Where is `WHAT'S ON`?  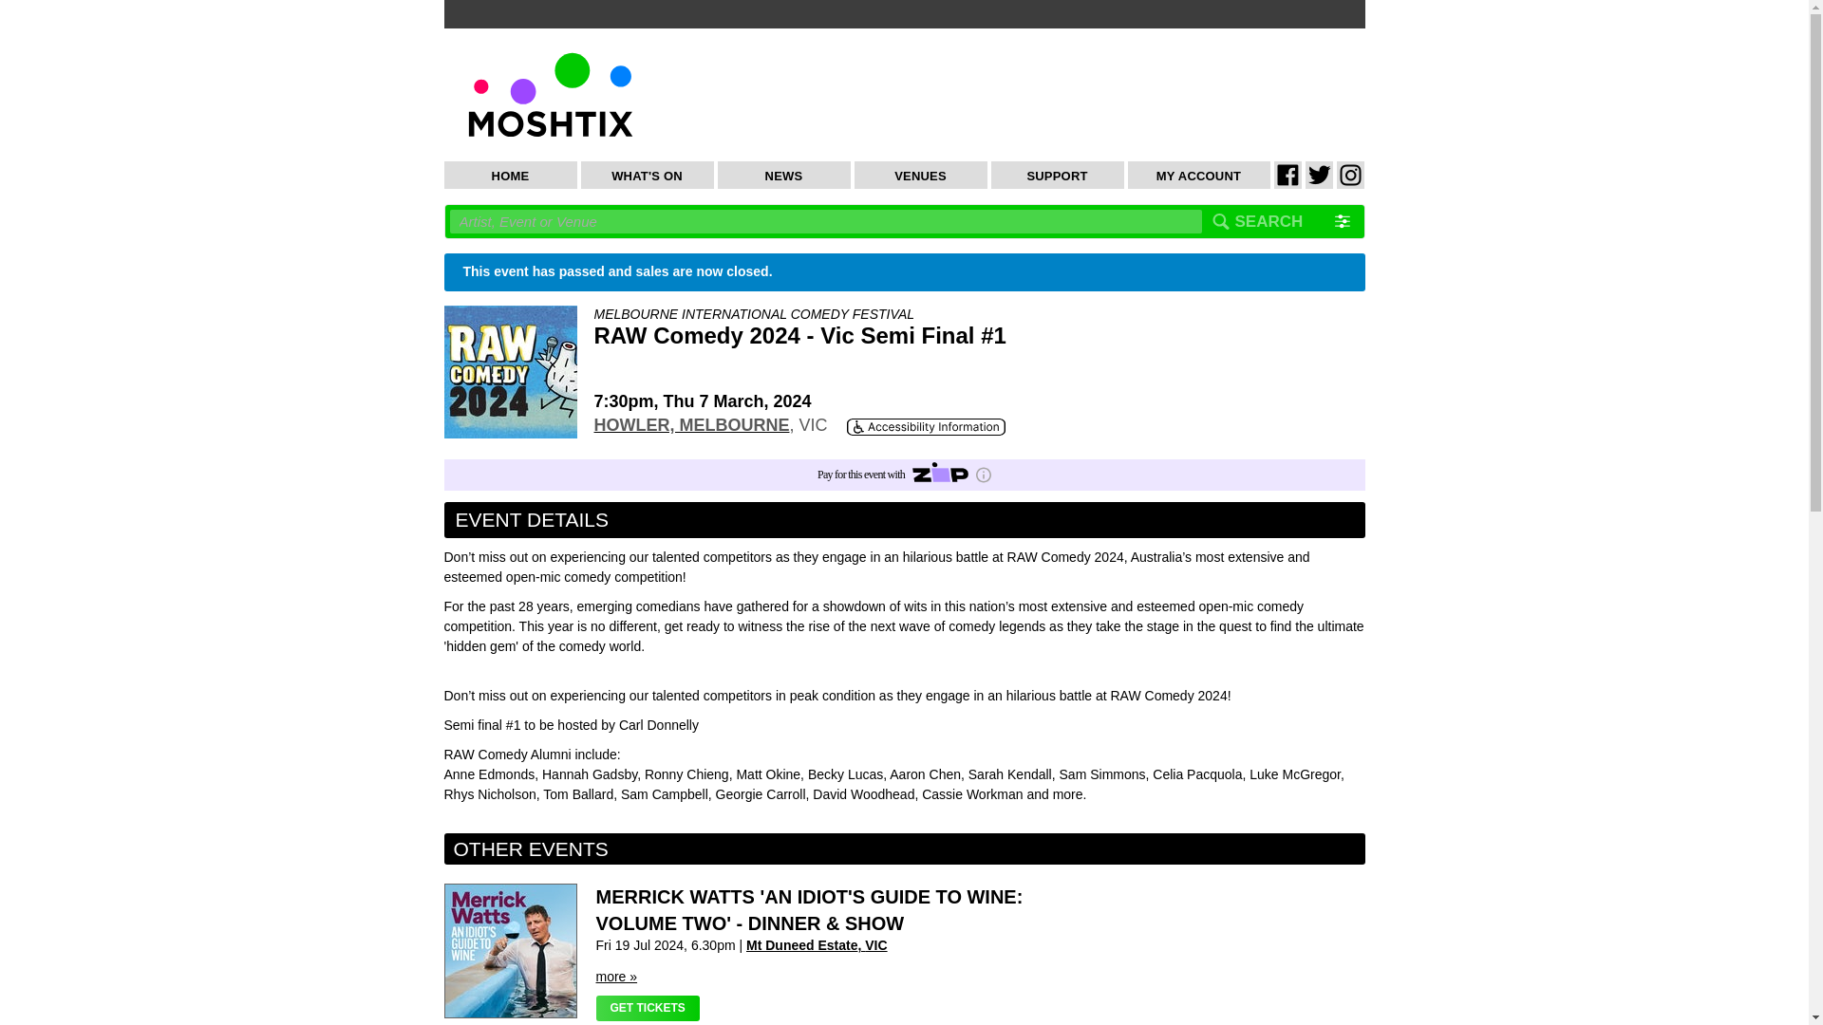
WHAT'S ON is located at coordinates (648, 175).